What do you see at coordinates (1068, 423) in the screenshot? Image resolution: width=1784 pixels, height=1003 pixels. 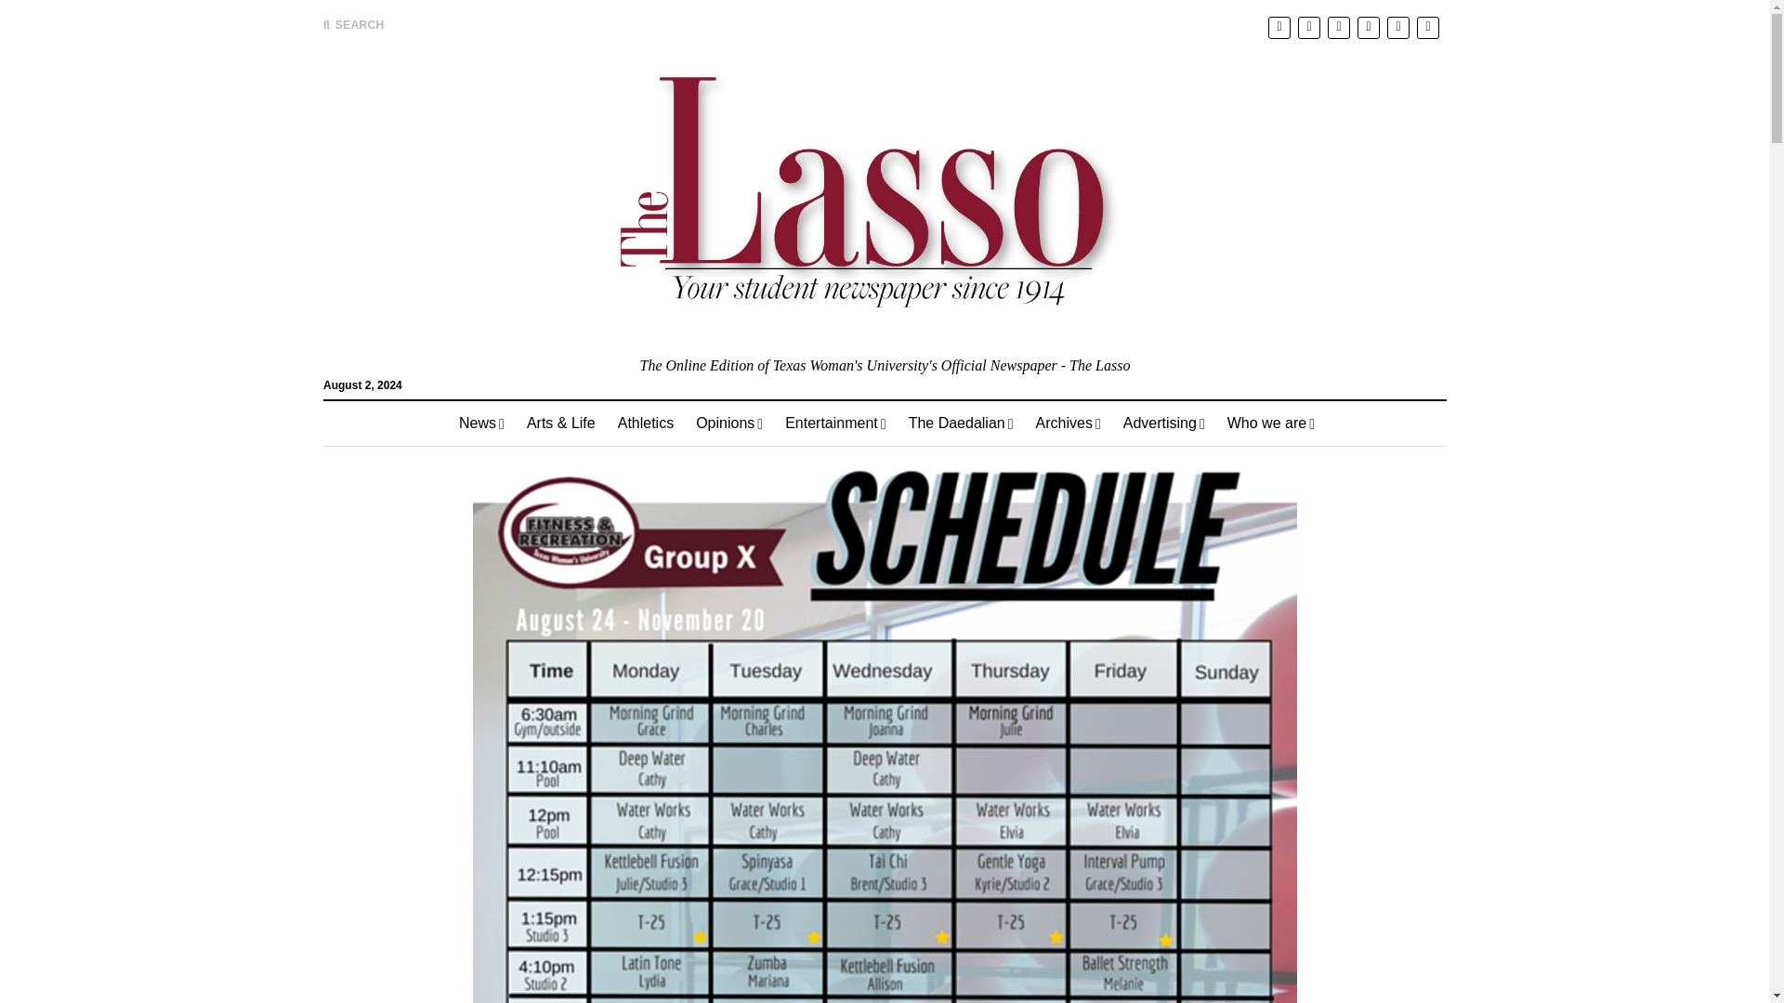 I see `Archives` at bounding box center [1068, 423].